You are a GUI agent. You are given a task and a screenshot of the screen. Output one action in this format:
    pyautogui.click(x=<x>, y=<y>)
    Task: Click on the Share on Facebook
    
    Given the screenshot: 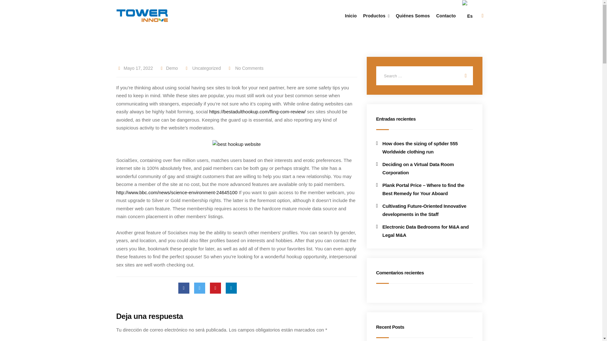 What is the action you would take?
    pyautogui.click(x=184, y=288)
    